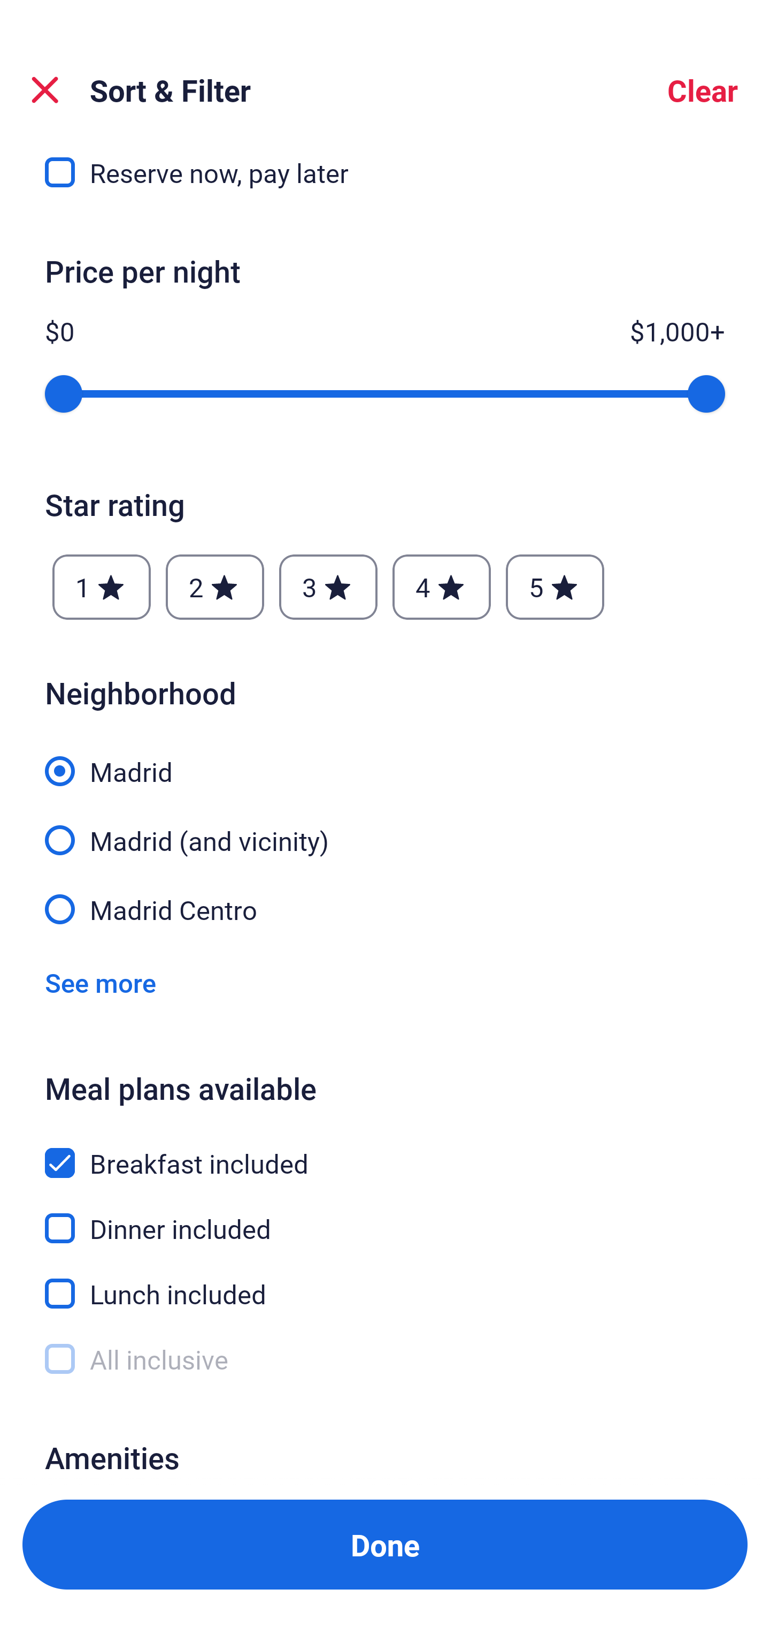  Describe the element at coordinates (385, 1359) in the screenshot. I see `All inclusive, All inclusive` at that location.